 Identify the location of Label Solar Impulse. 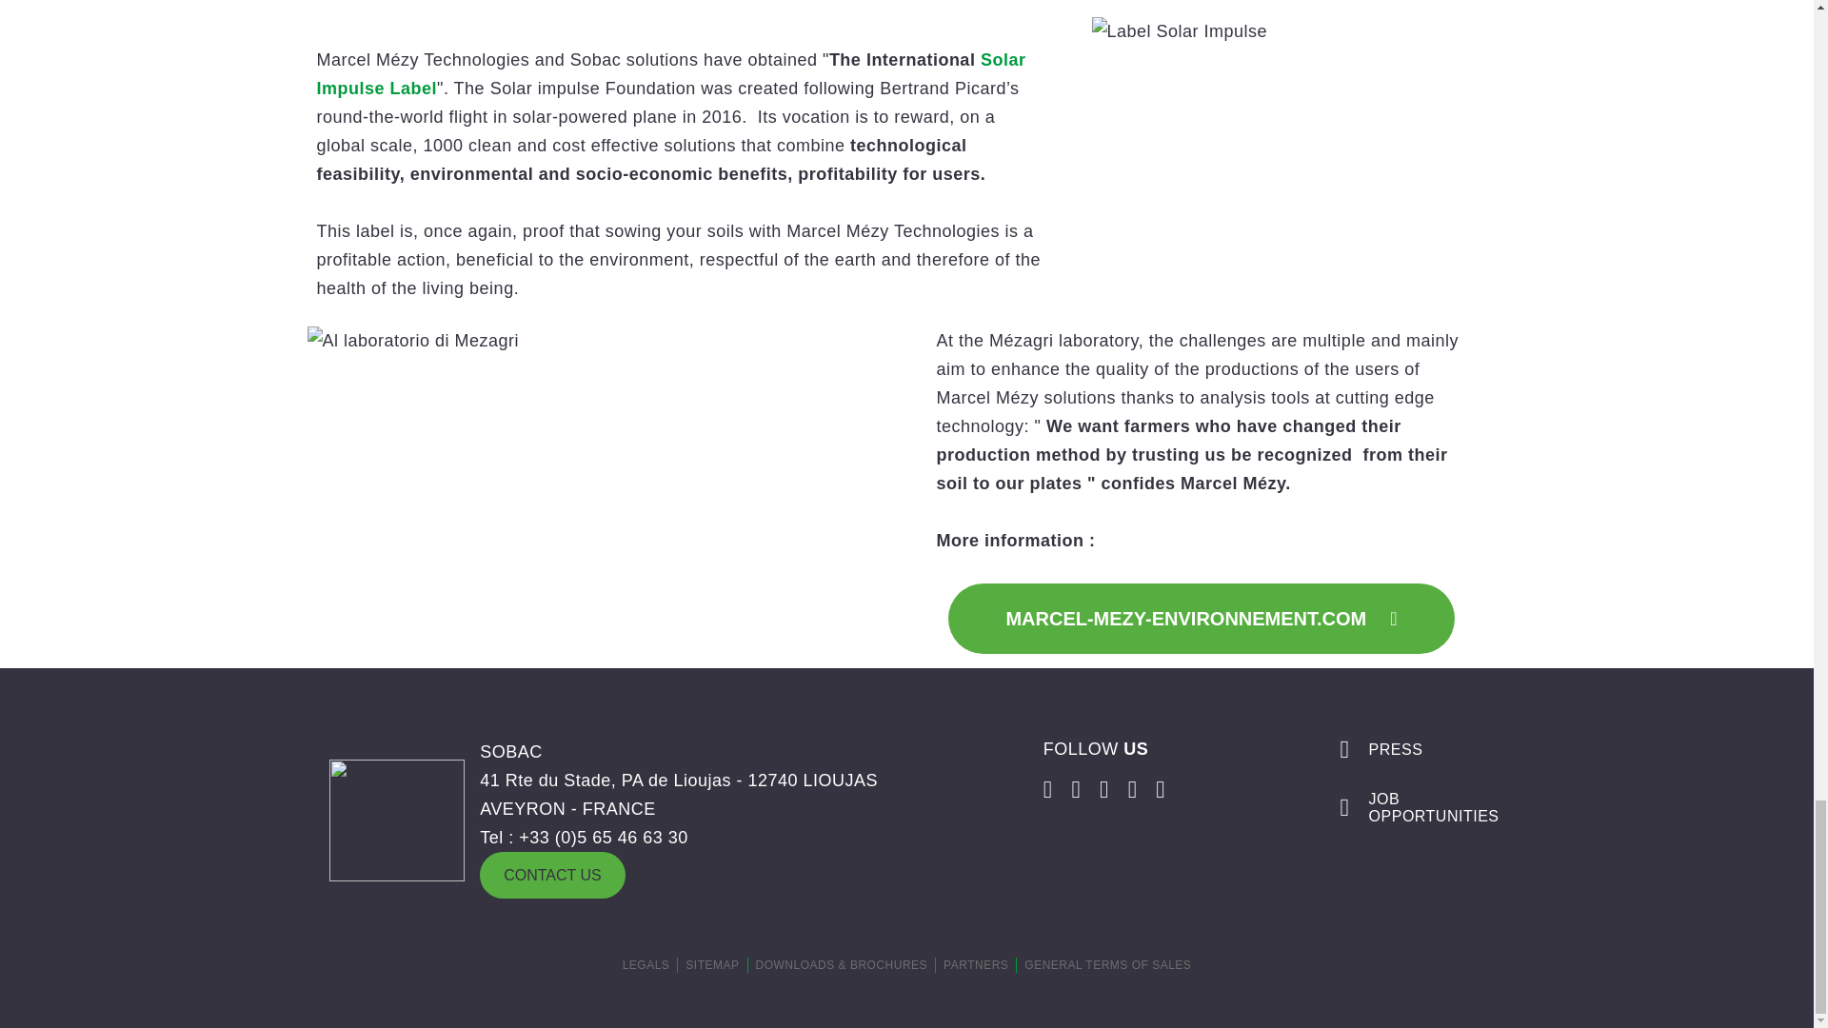
(1179, 30).